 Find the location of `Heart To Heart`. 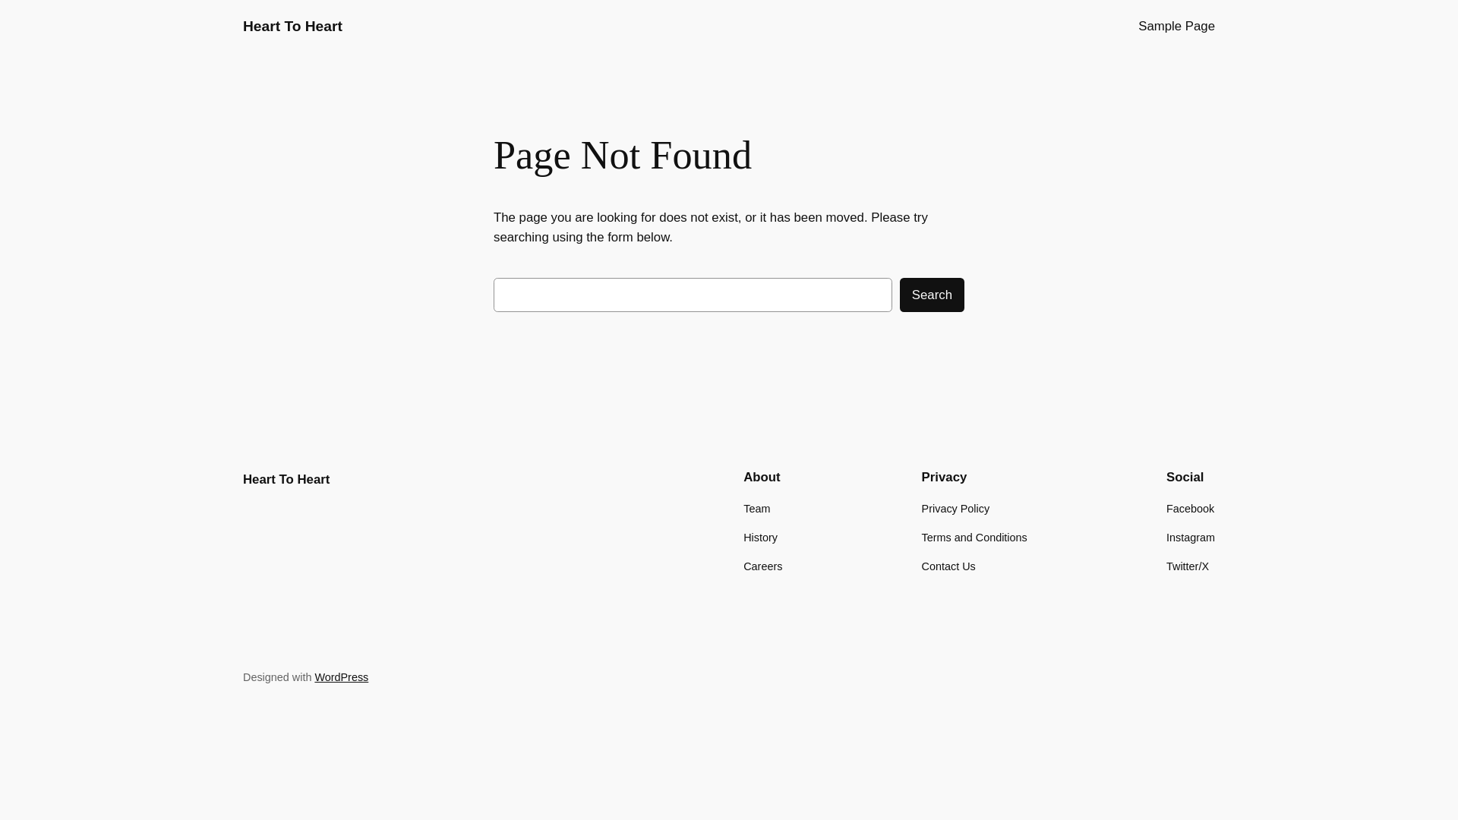

Heart To Heart is located at coordinates (286, 480).